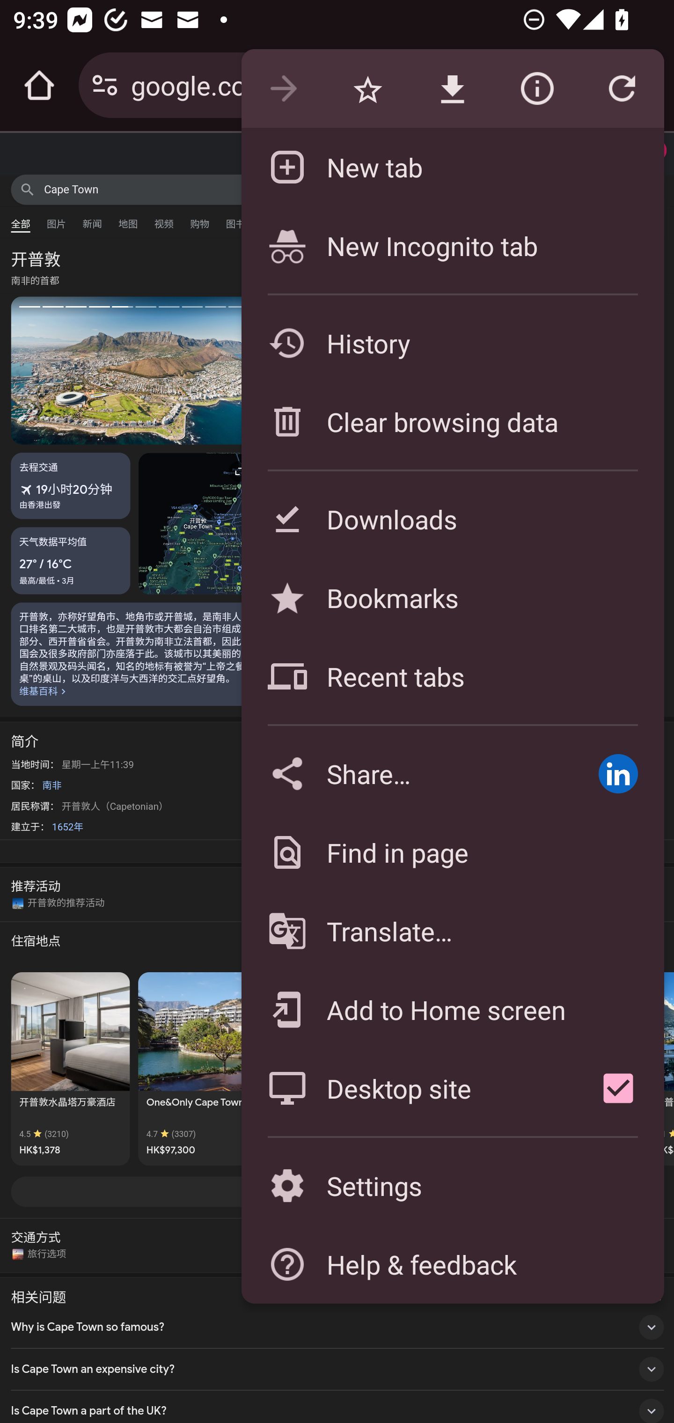 The width and height of the screenshot is (674, 1423). Describe the element at coordinates (452, 1186) in the screenshot. I see `Settings` at that location.